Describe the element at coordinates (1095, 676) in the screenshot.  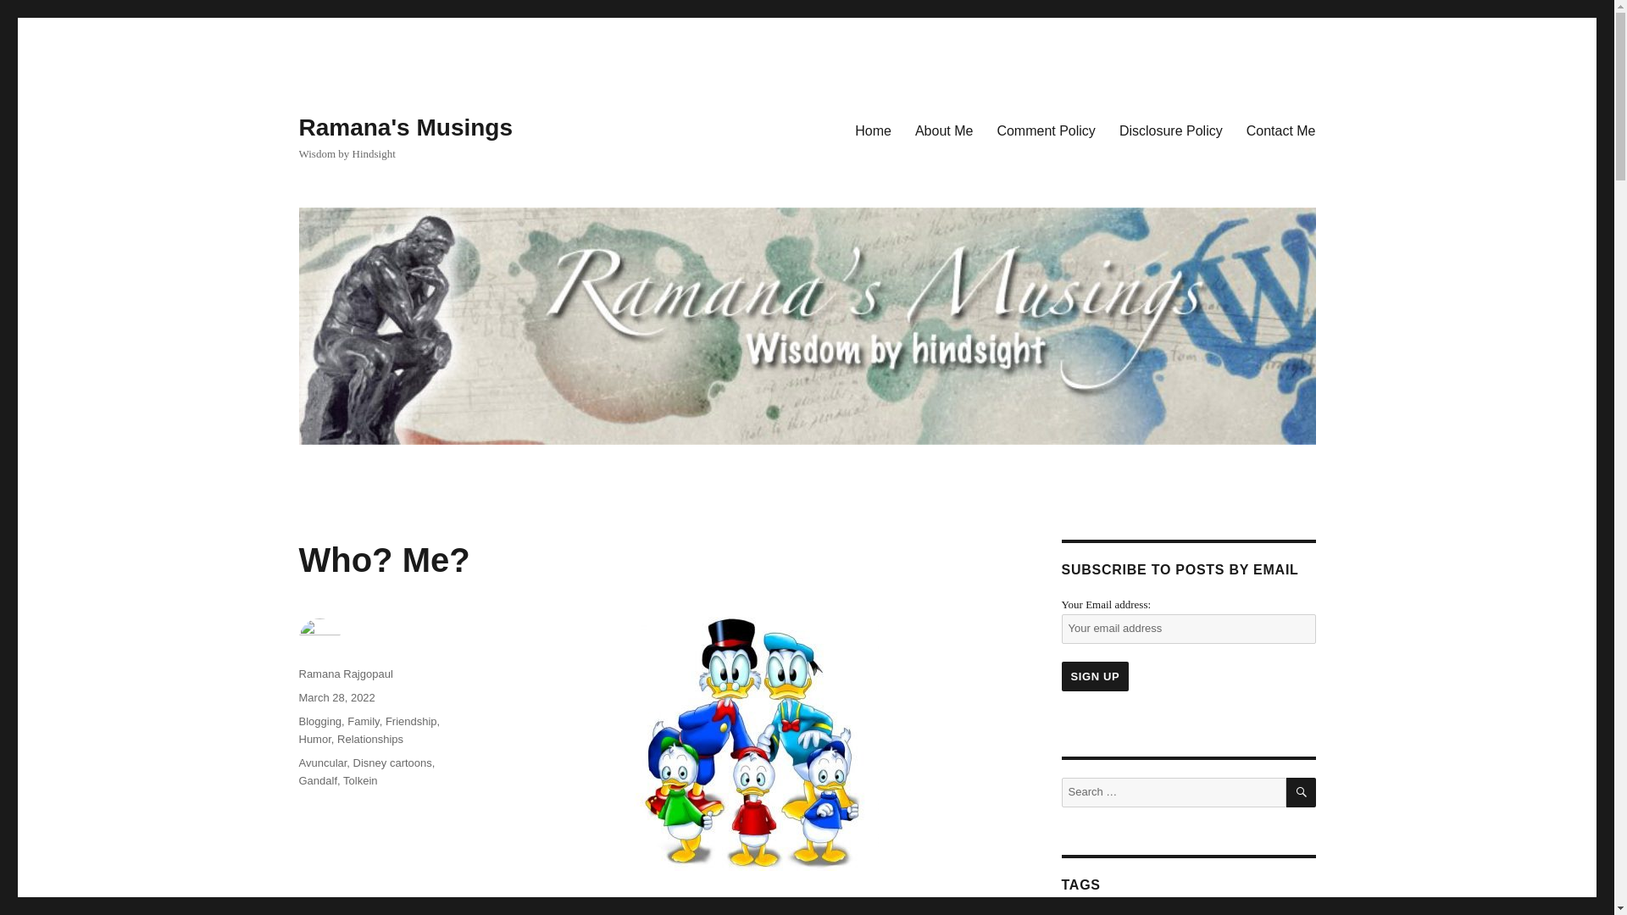
I see `Sign up` at that location.